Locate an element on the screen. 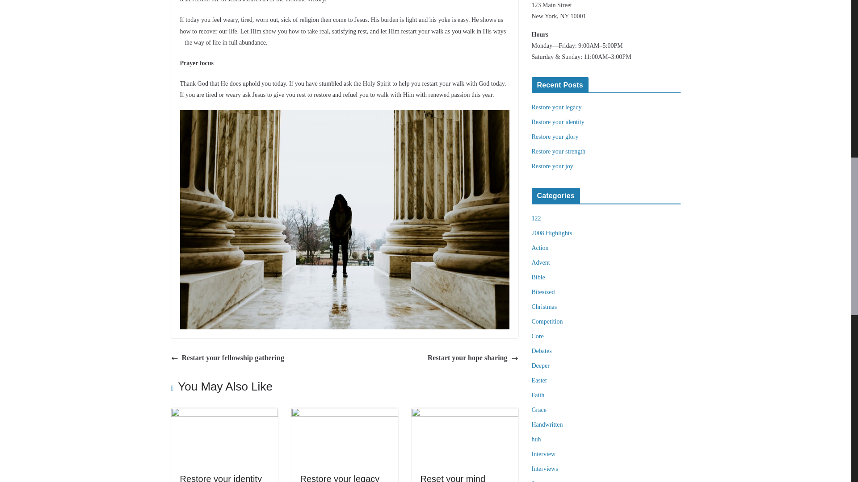 The image size is (858, 482). Restart your prayer is located at coordinates (338, 478).